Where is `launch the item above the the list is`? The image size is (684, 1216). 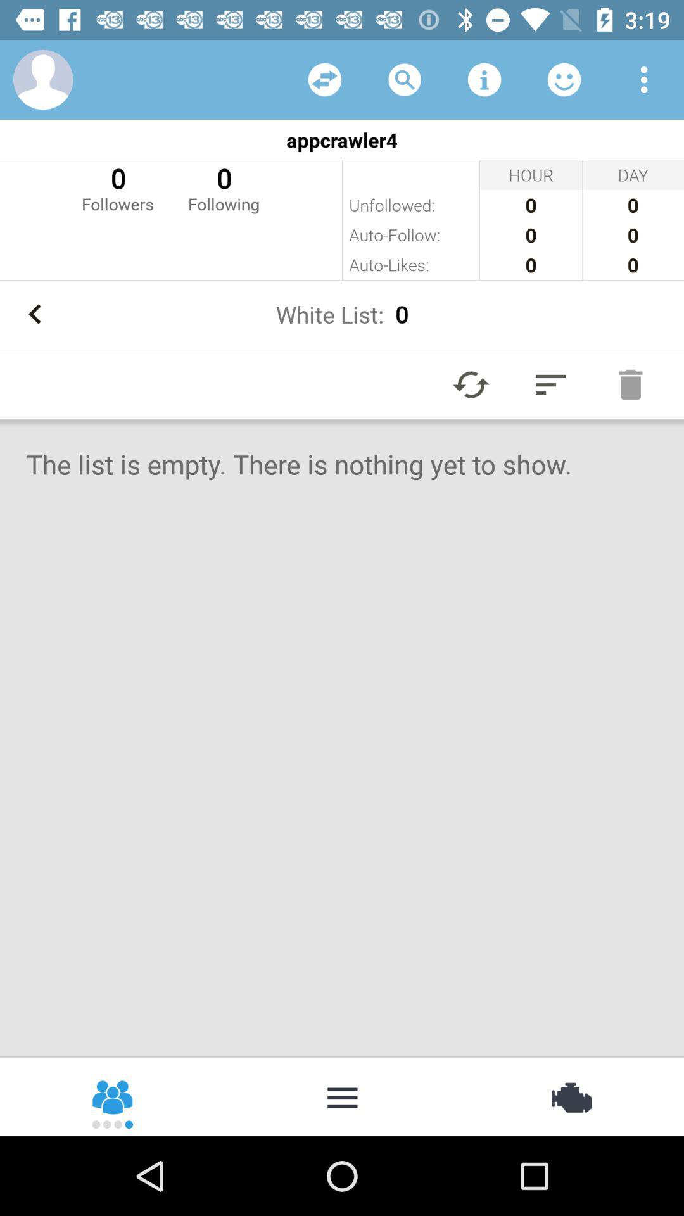 launch the item above the the list is is located at coordinates (551, 384).